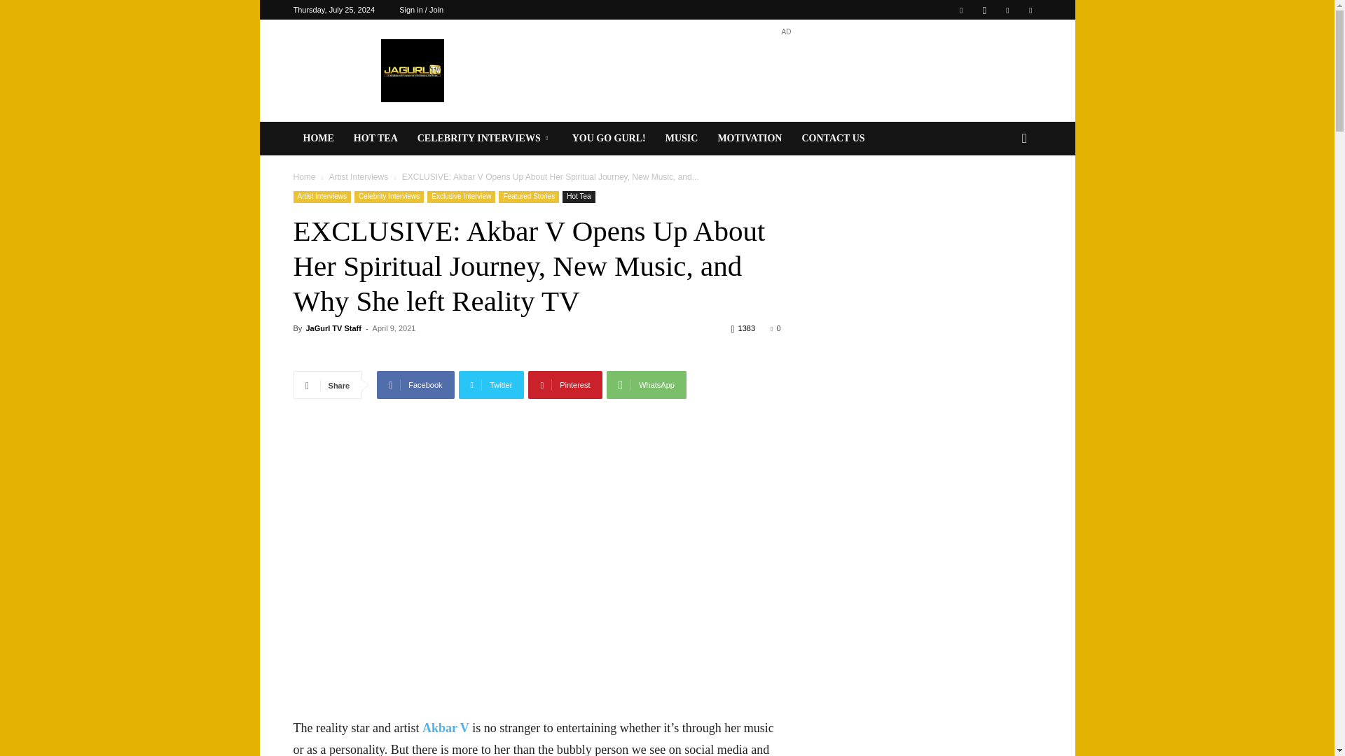 This screenshot has height=756, width=1345. What do you see at coordinates (358, 177) in the screenshot?
I see `View all posts in Artist Interviews` at bounding box center [358, 177].